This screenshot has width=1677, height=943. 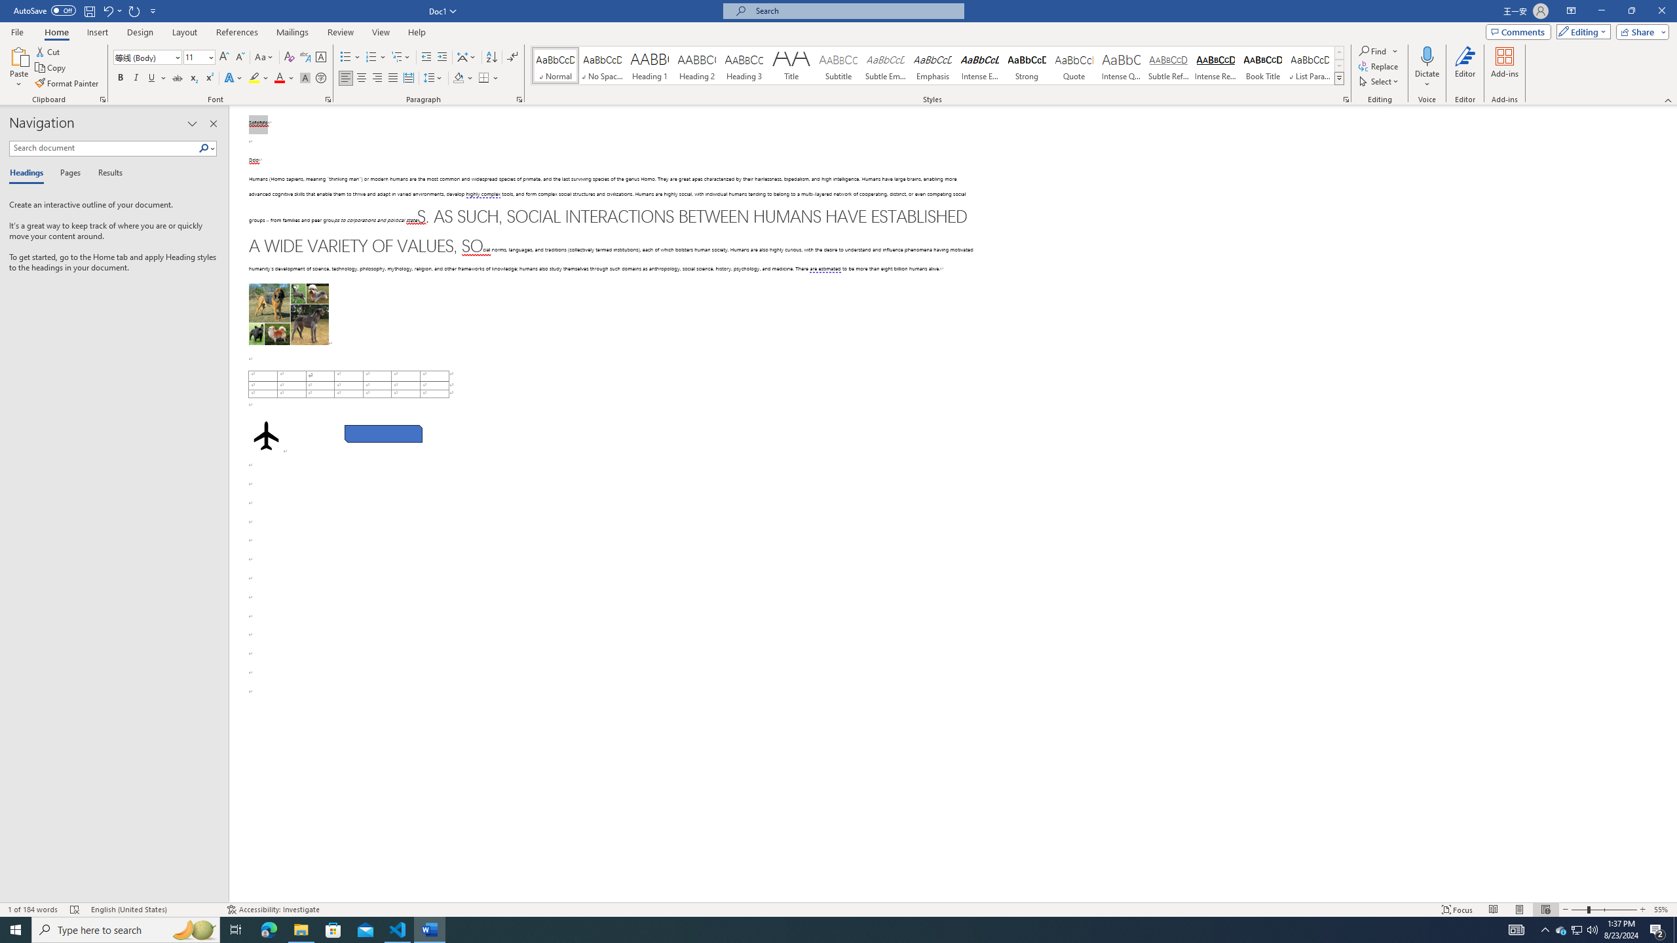 What do you see at coordinates (1216, 65) in the screenshot?
I see `Intense Reference` at bounding box center [1216, 65].